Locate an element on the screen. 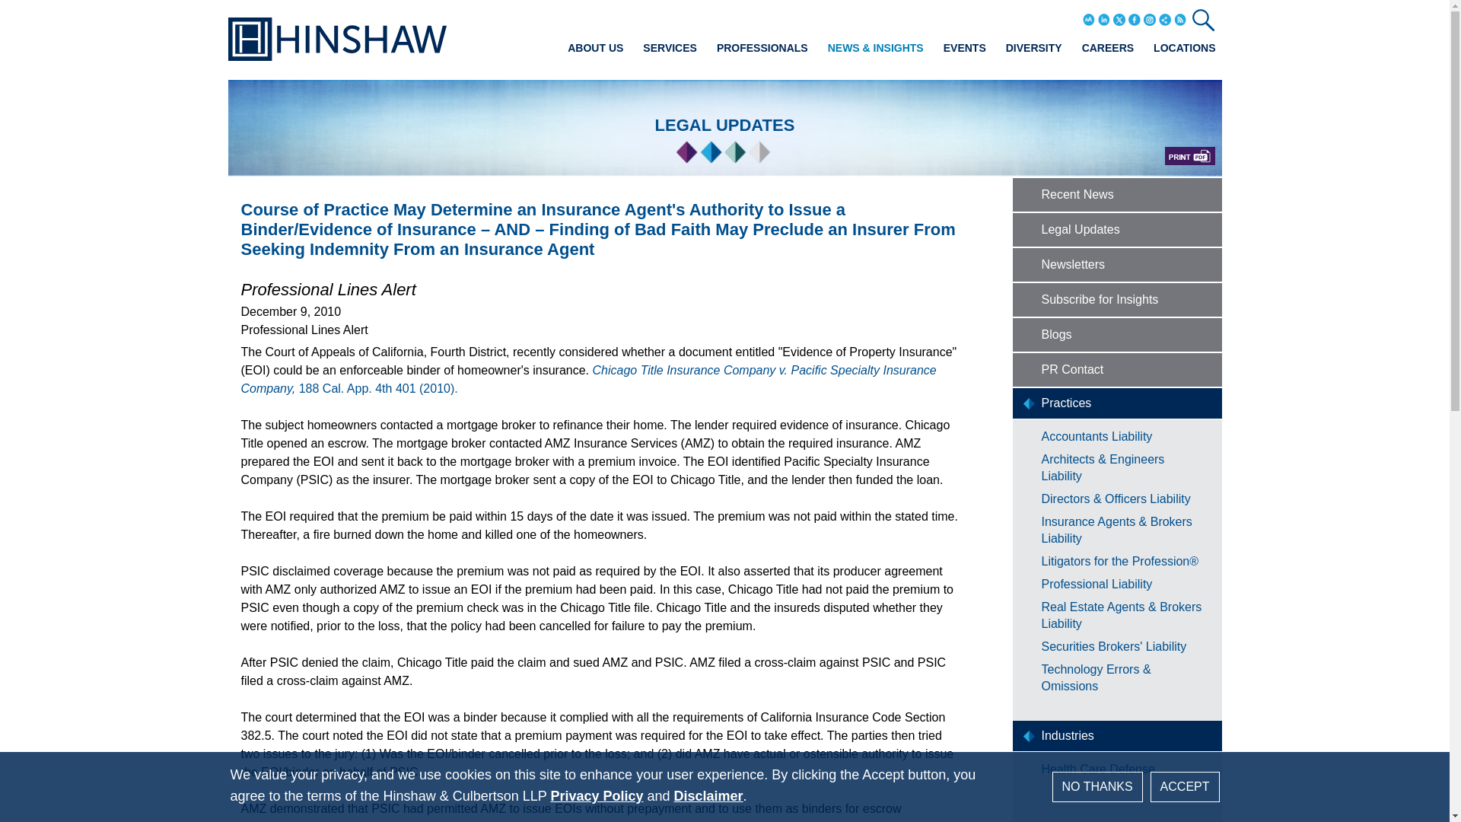  SERVICES is located at coordinates (670, 47).